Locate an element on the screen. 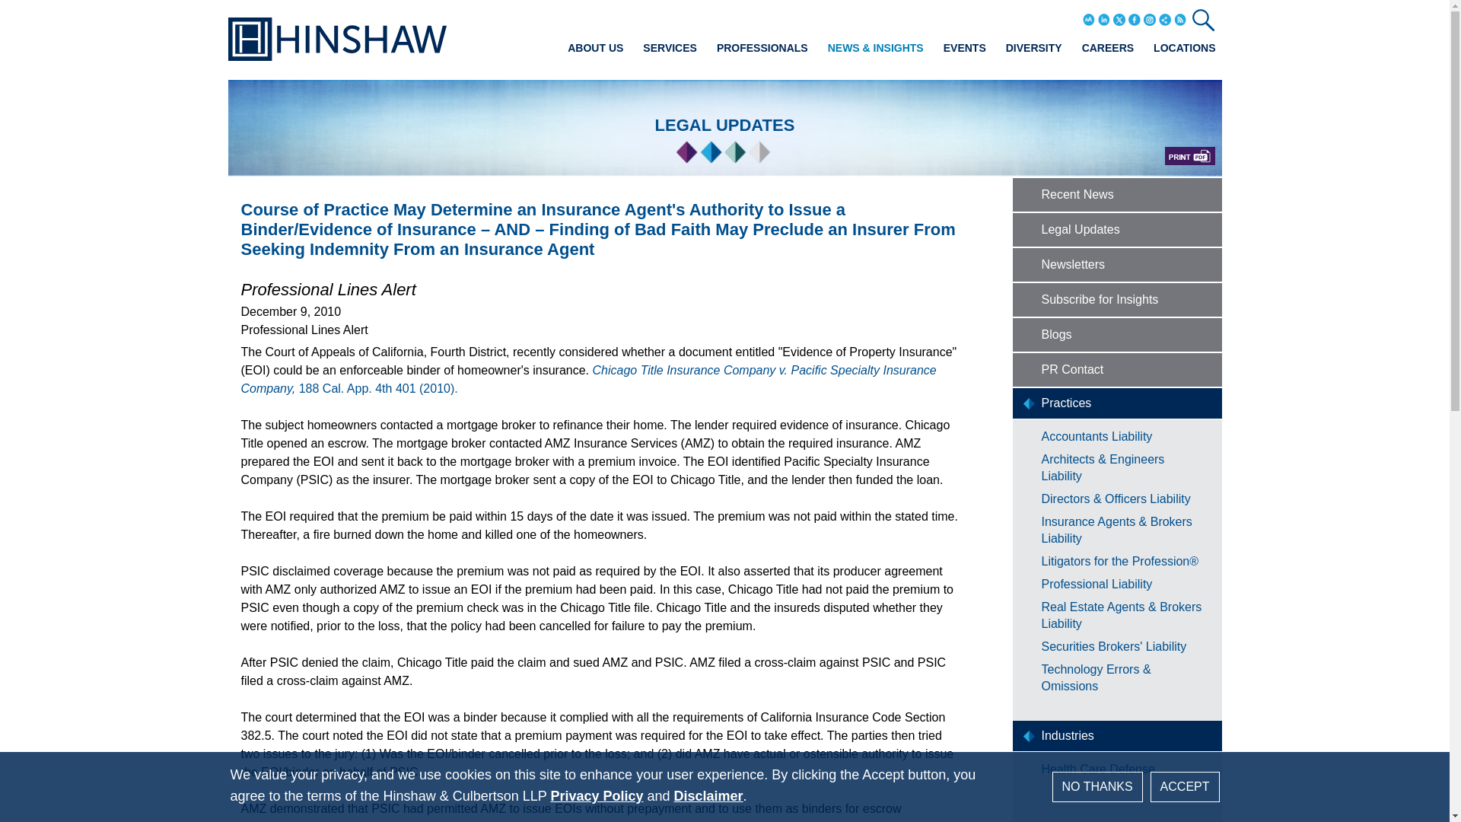  SERVICES is located at coordinates (670, 47).